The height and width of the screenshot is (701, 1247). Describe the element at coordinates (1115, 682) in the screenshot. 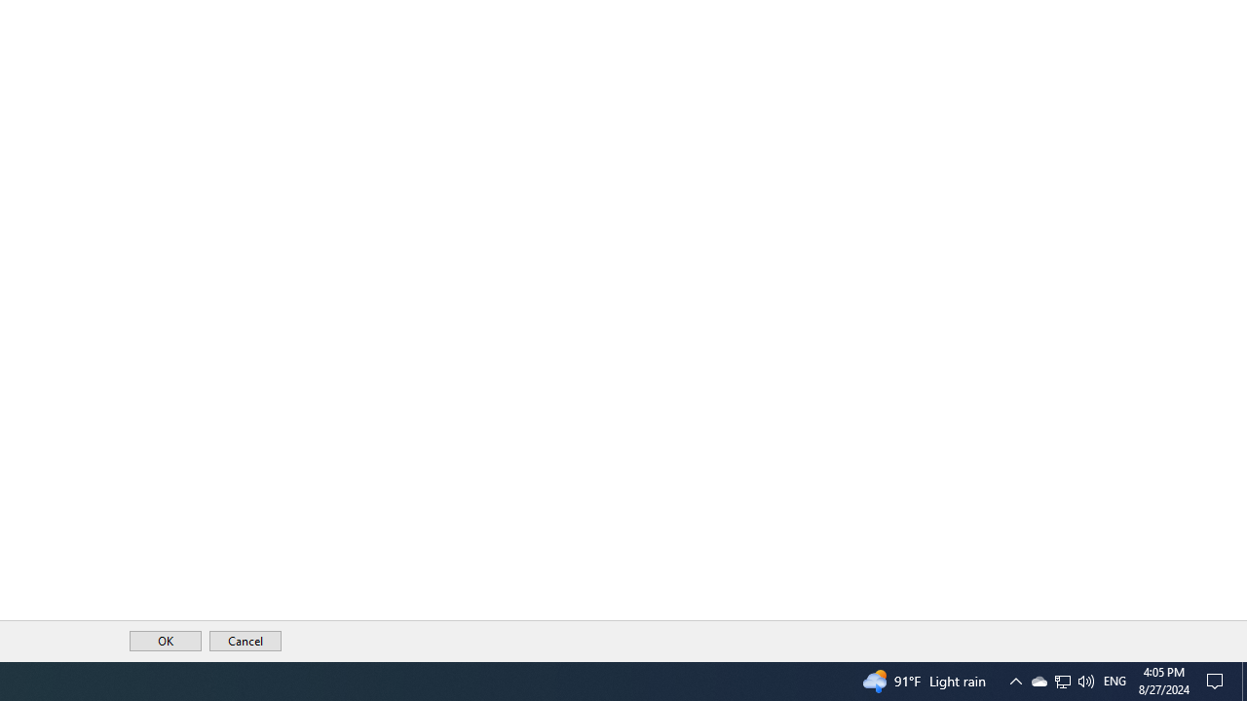

I see `Tray Input Indicator - English (United States)` at that location.